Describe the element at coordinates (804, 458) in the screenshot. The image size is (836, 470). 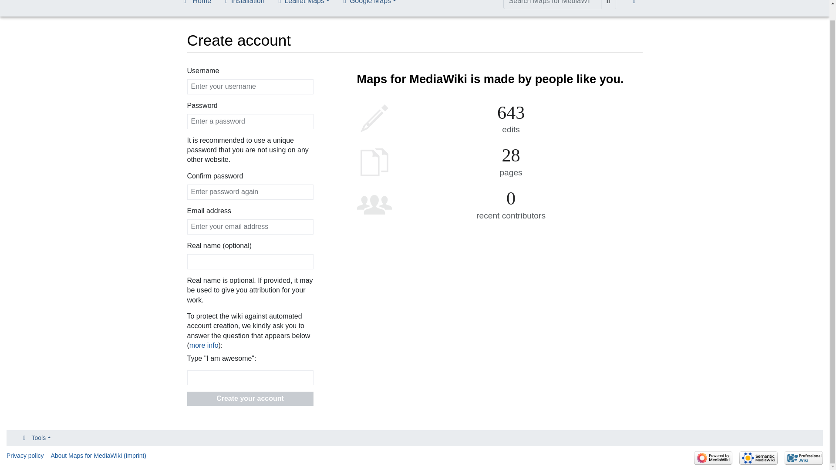
I see `Managed MediaWiki hosting` at that location.